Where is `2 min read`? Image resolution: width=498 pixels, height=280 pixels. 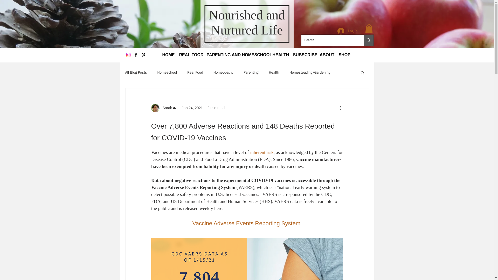
2 min read is located at coordinates (216, 108).